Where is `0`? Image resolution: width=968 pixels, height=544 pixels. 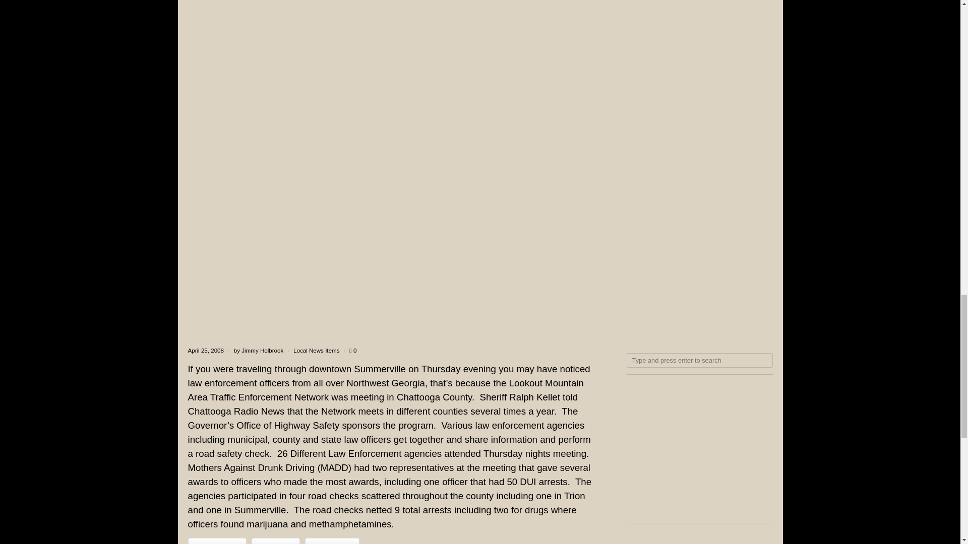
0 is located at coordinates (353, 351).